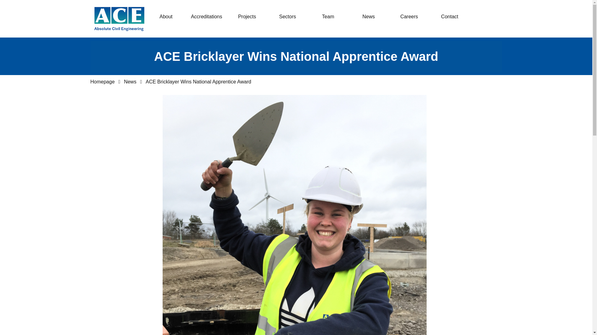 The image size is (597, 335). What do you see at coordinates (288, 17) in the screenshot?
I see `Sectors` at bounding box center [288, 17].